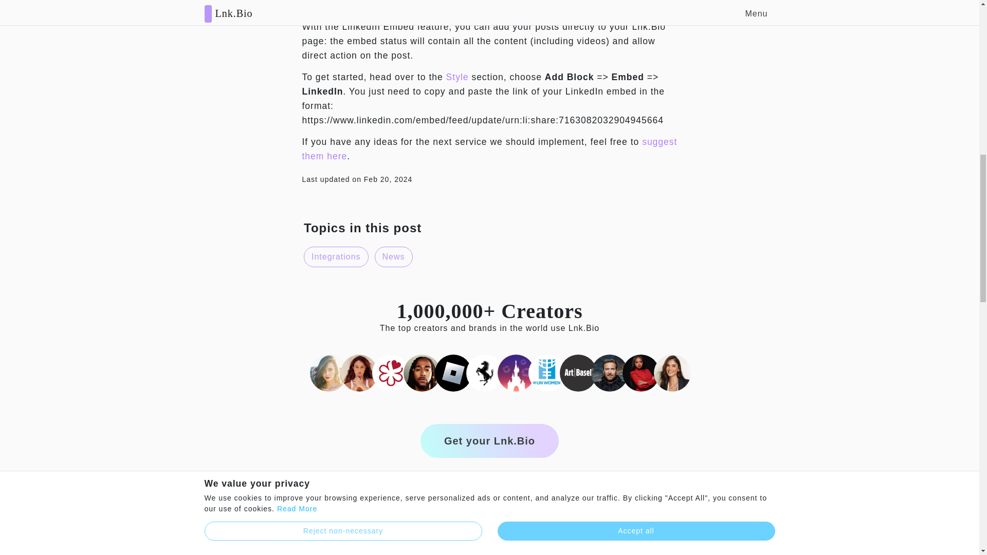 The width and height of the screenshot is (987, 555). I want to click on paollaoliveirareal, so click(359, 373).